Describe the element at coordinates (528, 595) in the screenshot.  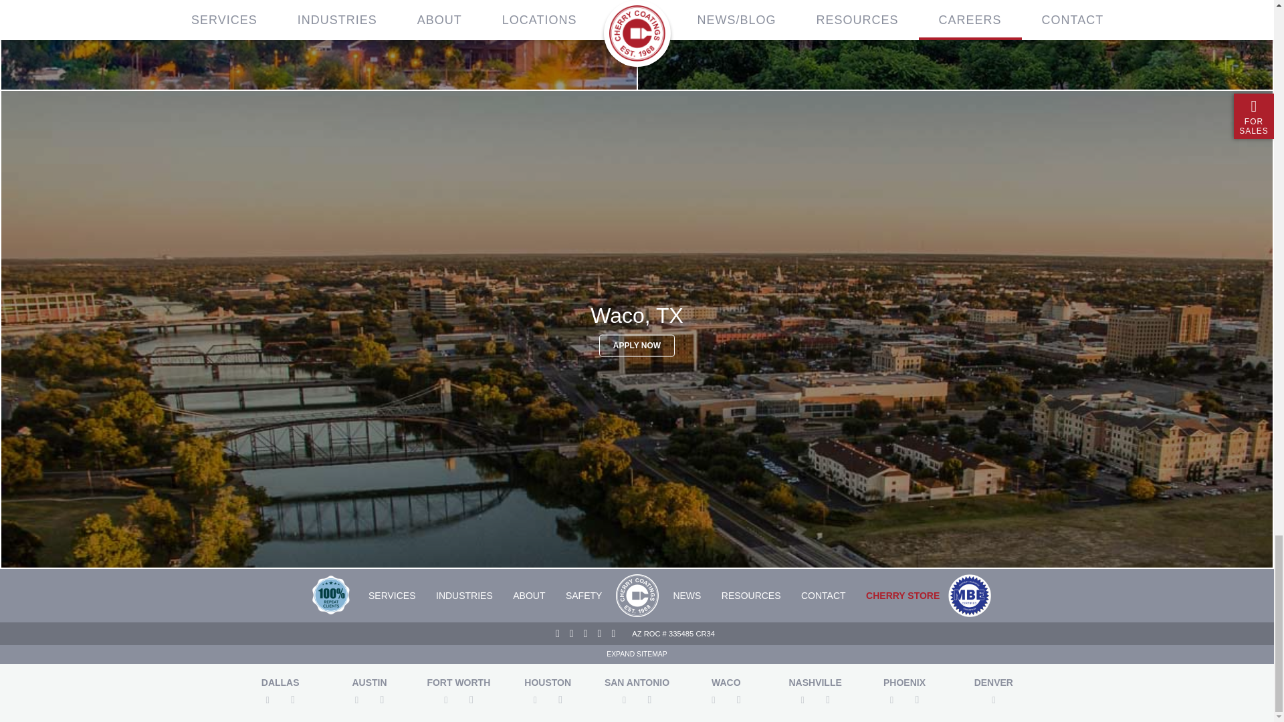
I see `ABOUT` at that location.